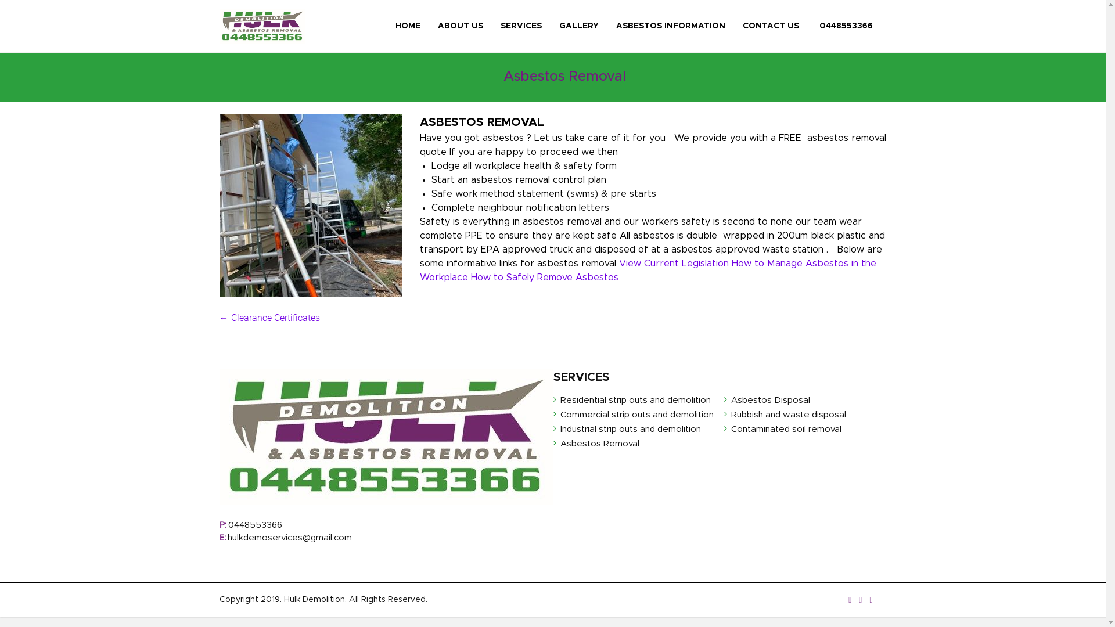 This screenshot has height=627, width=1115. What do you see at coordinates (521, 26) in the screenshot?
I see `SERVICES` at bounding box center [521, 26].